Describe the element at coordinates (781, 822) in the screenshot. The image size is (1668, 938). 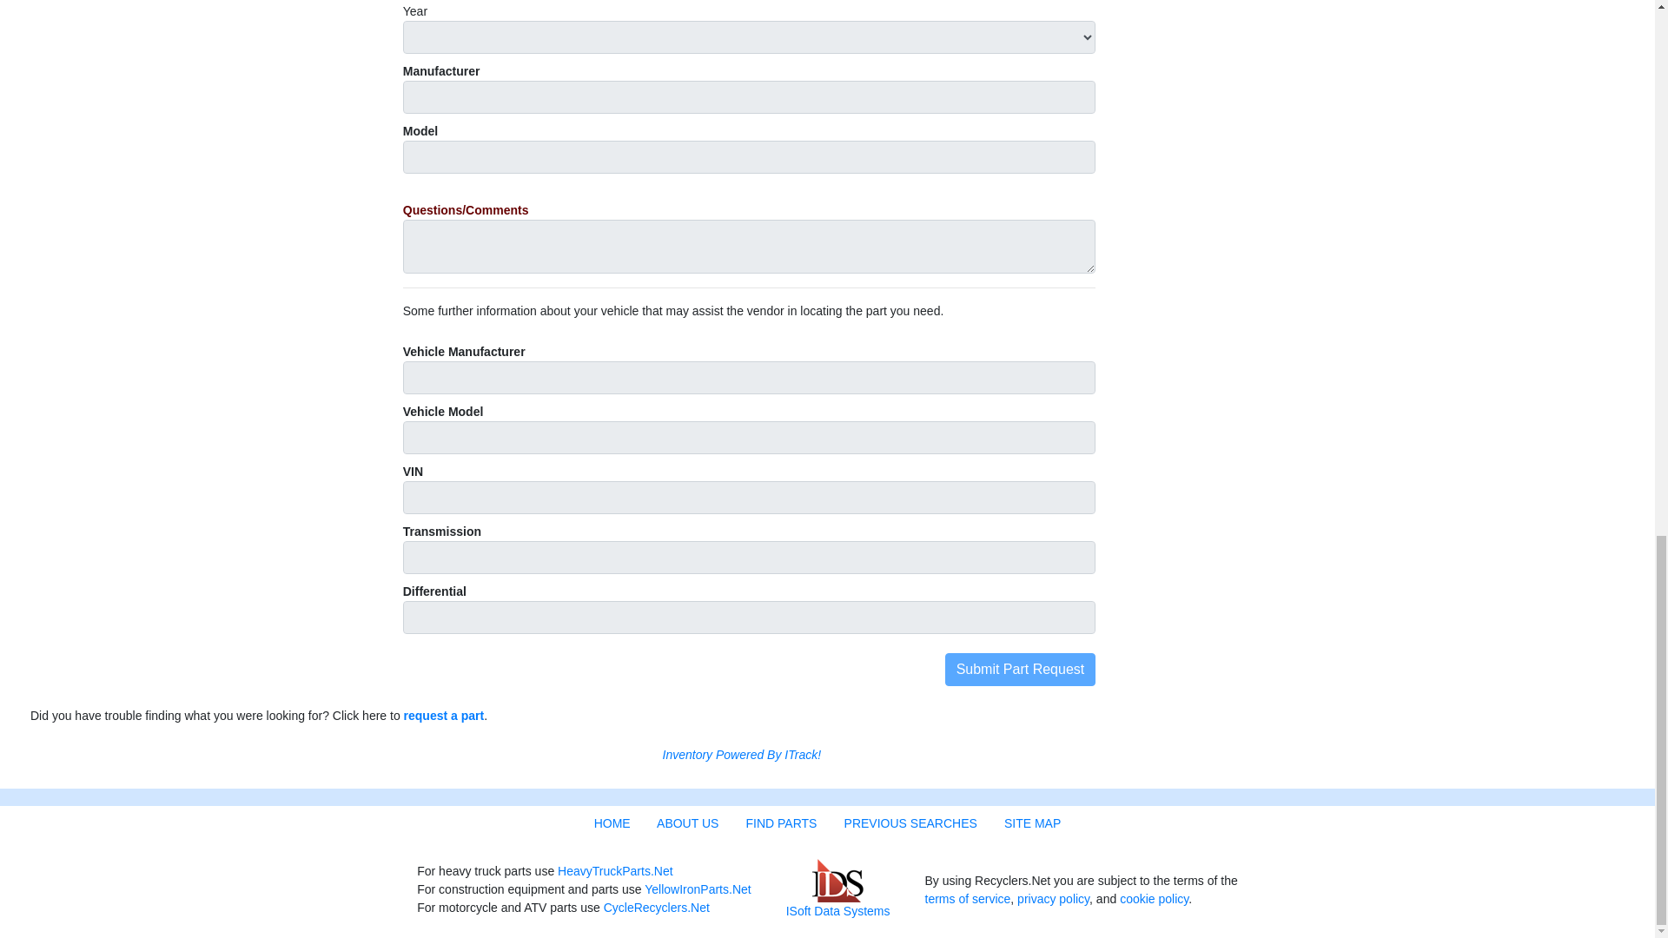
I see `FIND PARTS` at that location.